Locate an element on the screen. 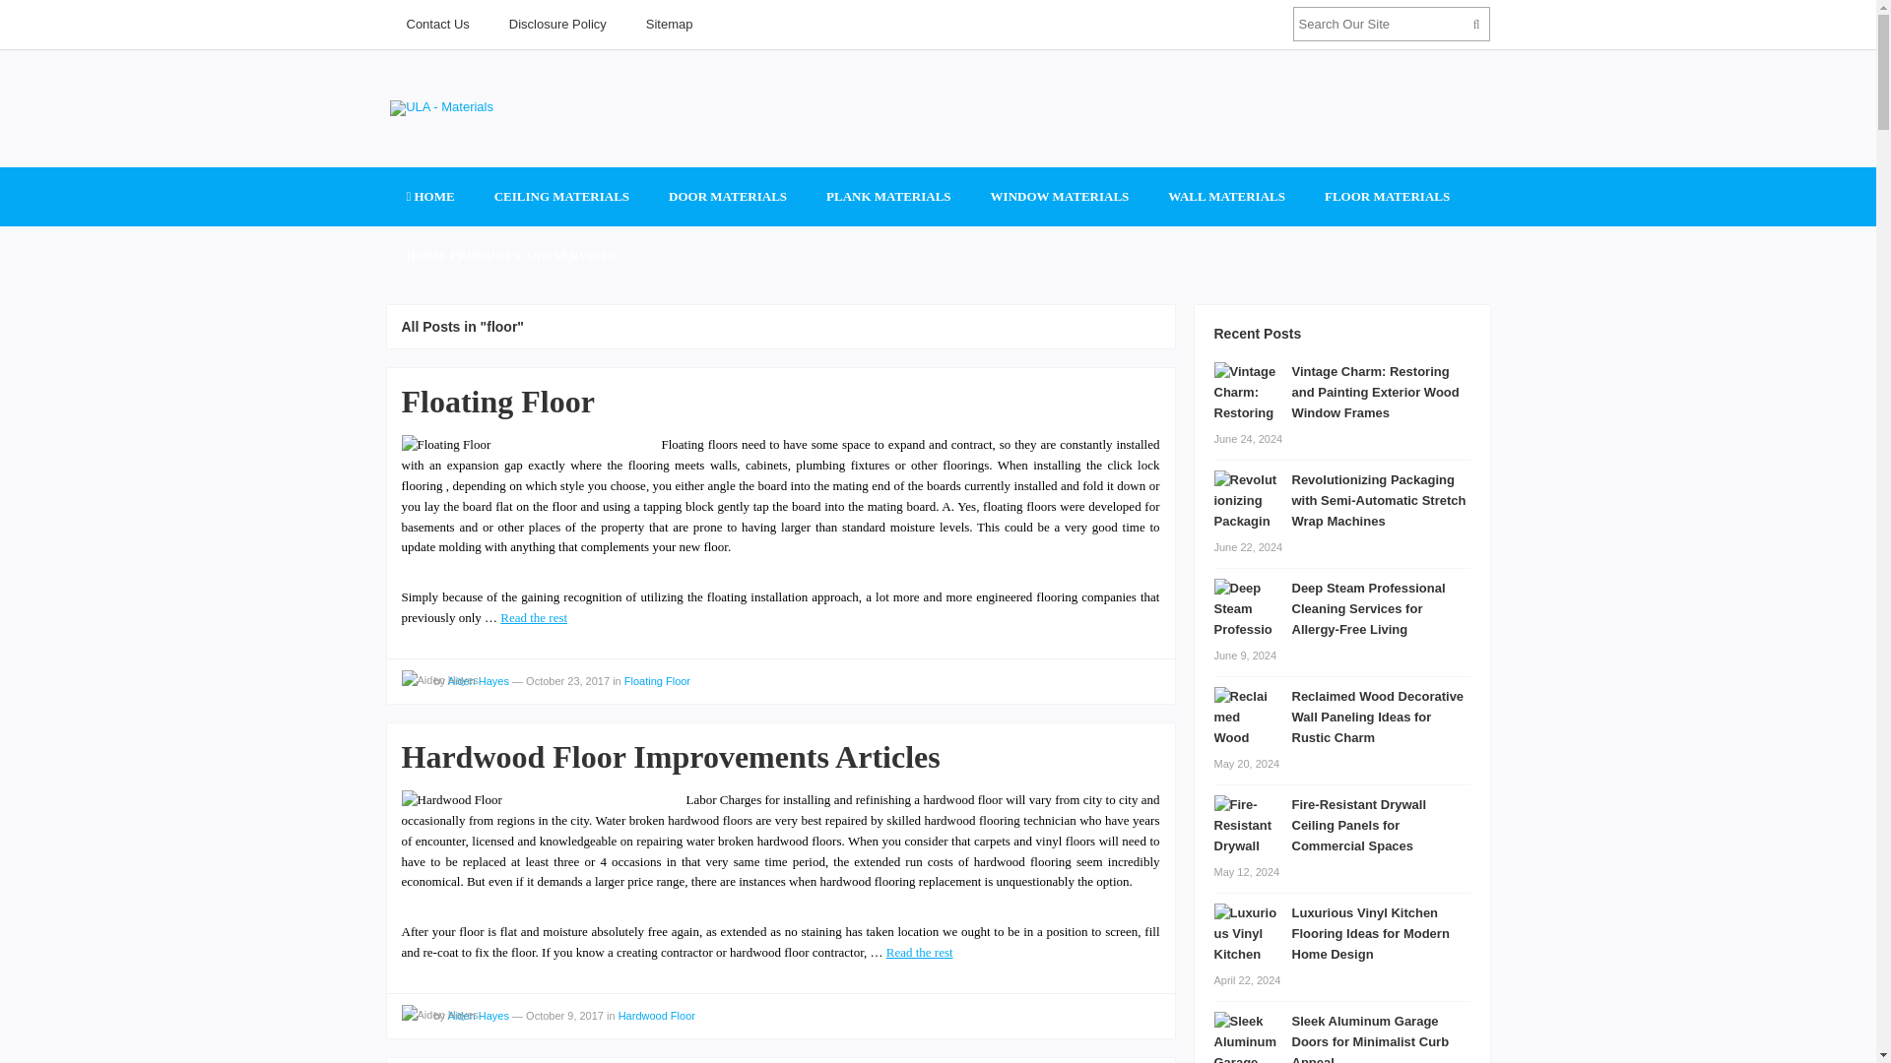  PLANK MATERIALS is located at coordinates (888, 197).